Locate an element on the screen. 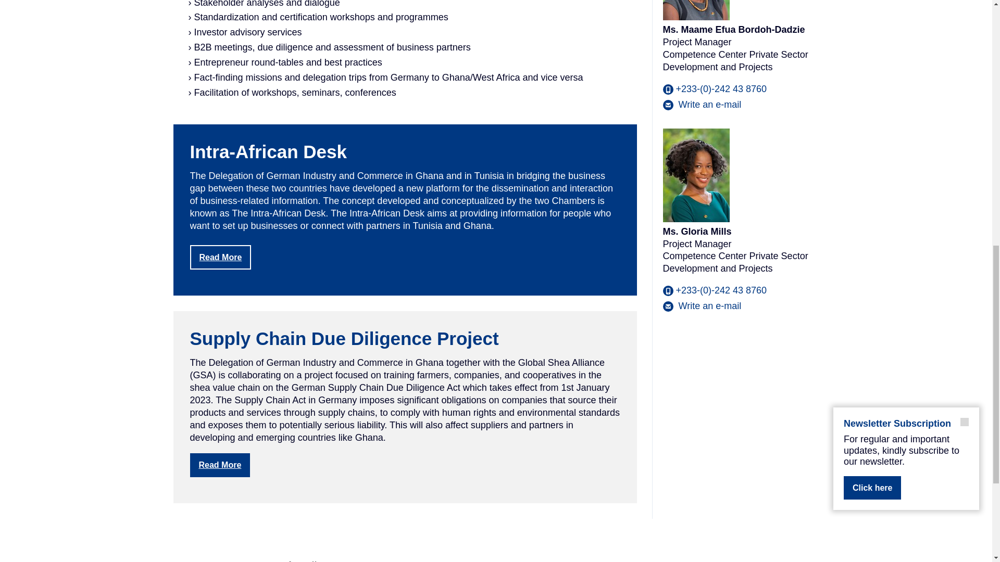 This screenshot has height=562, width=1000. Ms. Gloria Mills is located at coordinates (695, 175).